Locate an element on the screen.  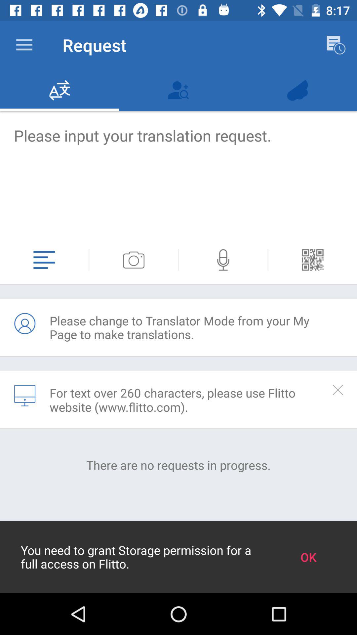
turn off icon below please input your app is located at coordinates (313, 260).